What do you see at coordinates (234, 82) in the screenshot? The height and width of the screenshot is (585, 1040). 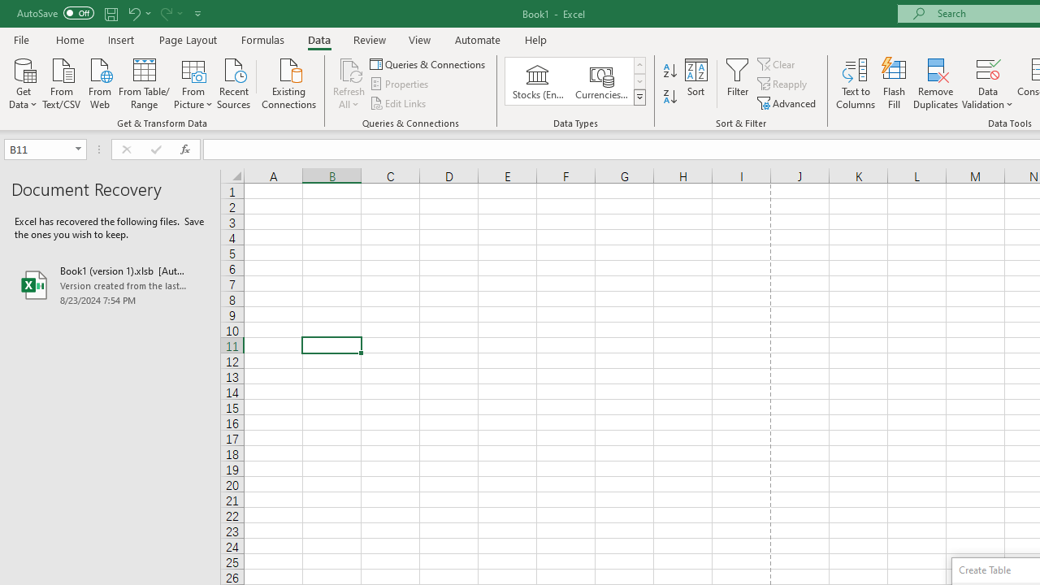 I see `Recent Sources` at bounding box center [234, 82].